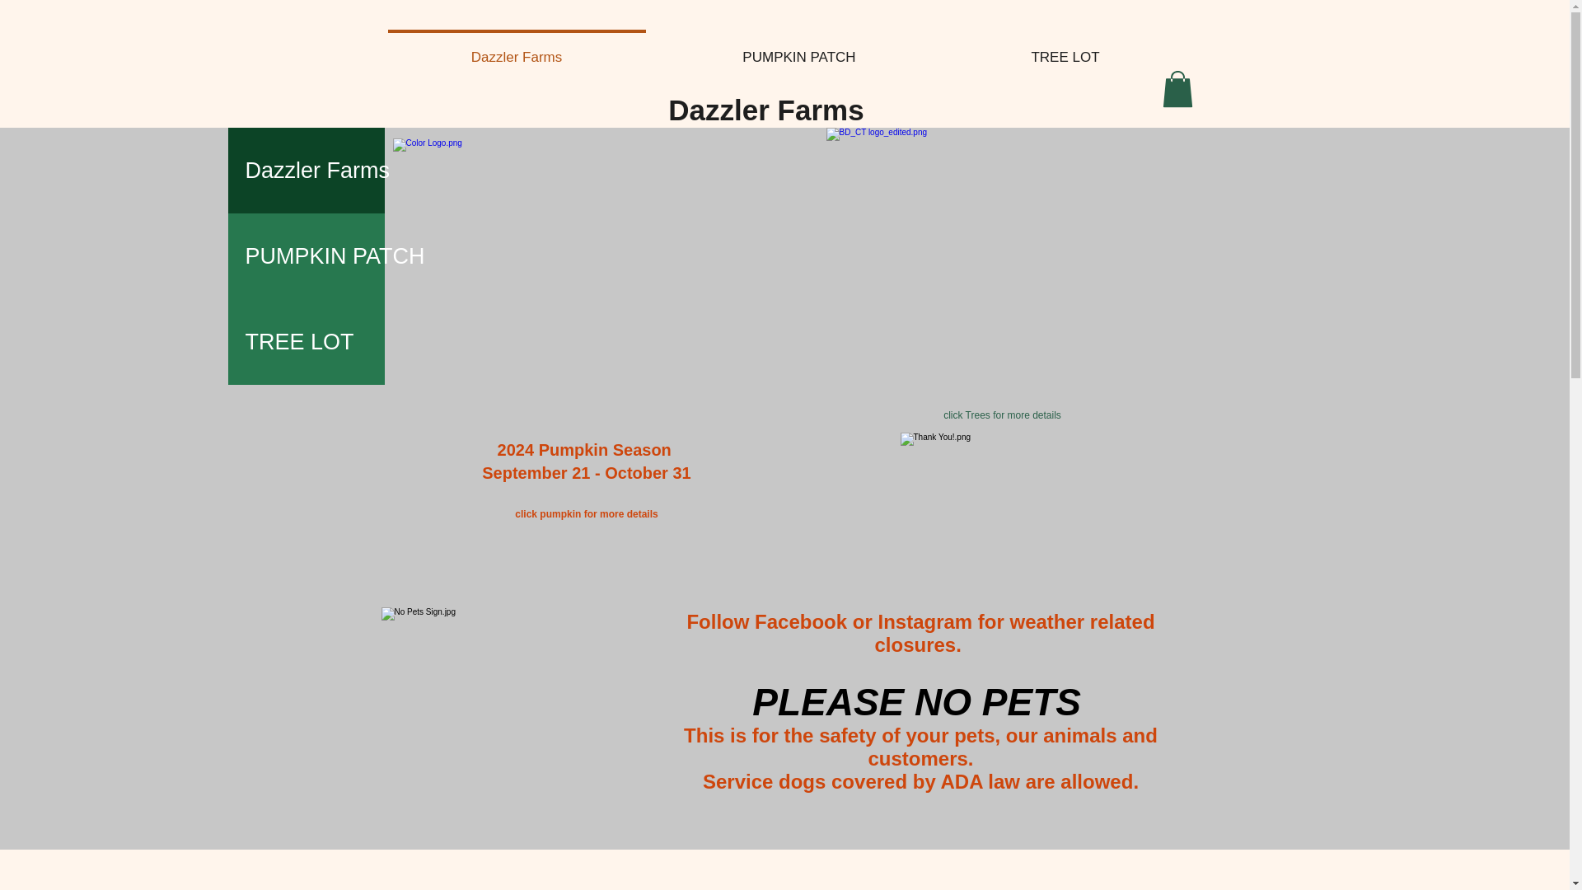  What do you see at coordinates (306, 255) in the screenshot?
I see `PUMPKIN PATCH` at bounding box center [306, 255].